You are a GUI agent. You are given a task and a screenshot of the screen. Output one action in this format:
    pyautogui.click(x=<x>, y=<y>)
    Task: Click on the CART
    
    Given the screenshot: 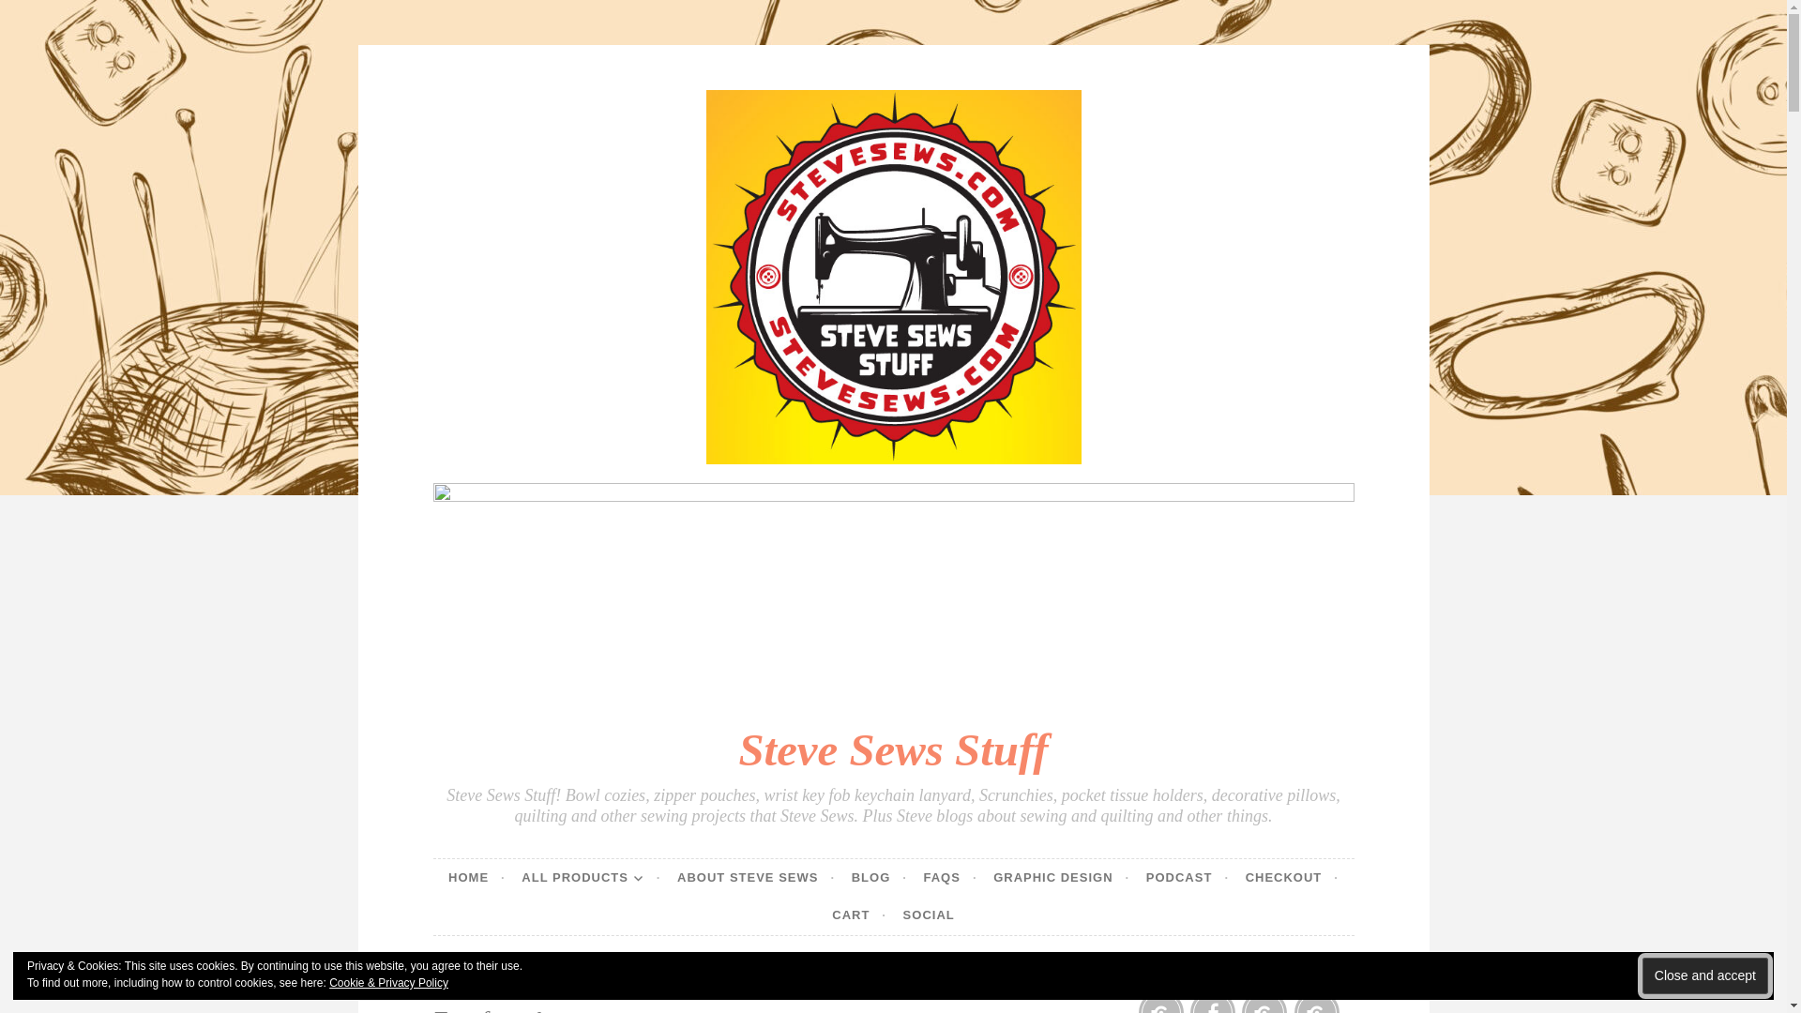 What is the action you would take?
    pyautogui.click(x=859, y=915)
    